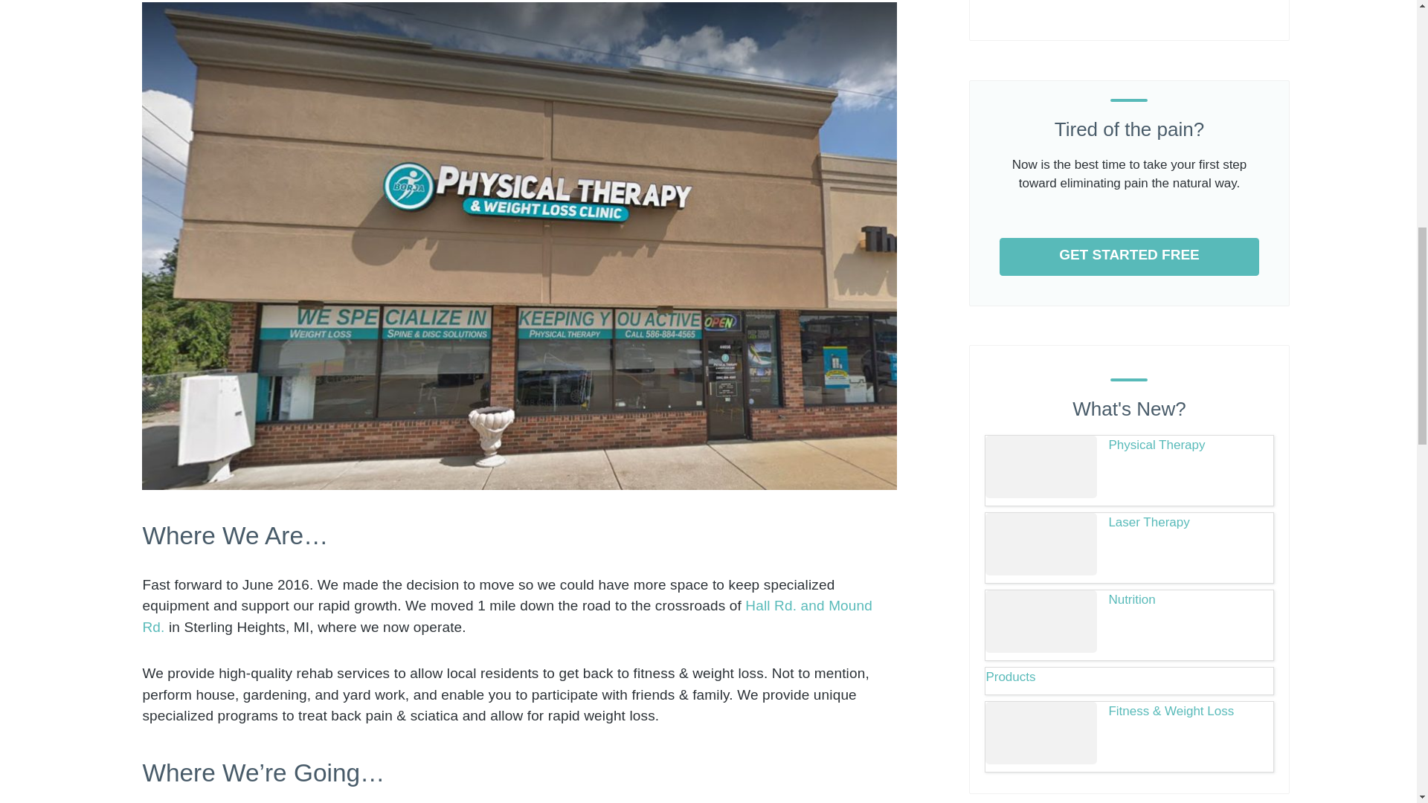 The width and height of the screenshot is (1428, 803). What do you see at coordinates (1129, 257) in the screenshot?
I see `GET STARTED FREE` at bounding box center [1129, 257].